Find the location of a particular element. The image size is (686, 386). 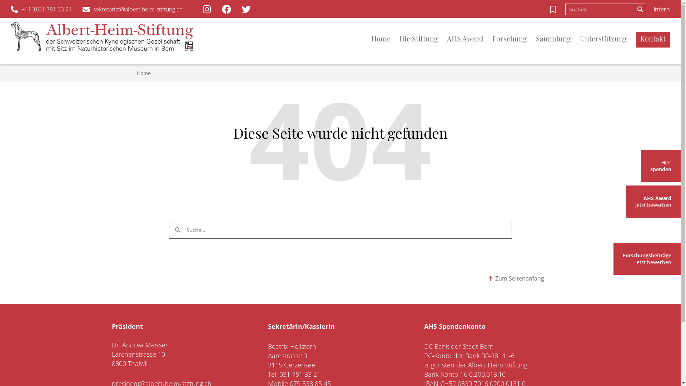

AHS Award
Jetzt bewerben is located at coordinates (653, 202).